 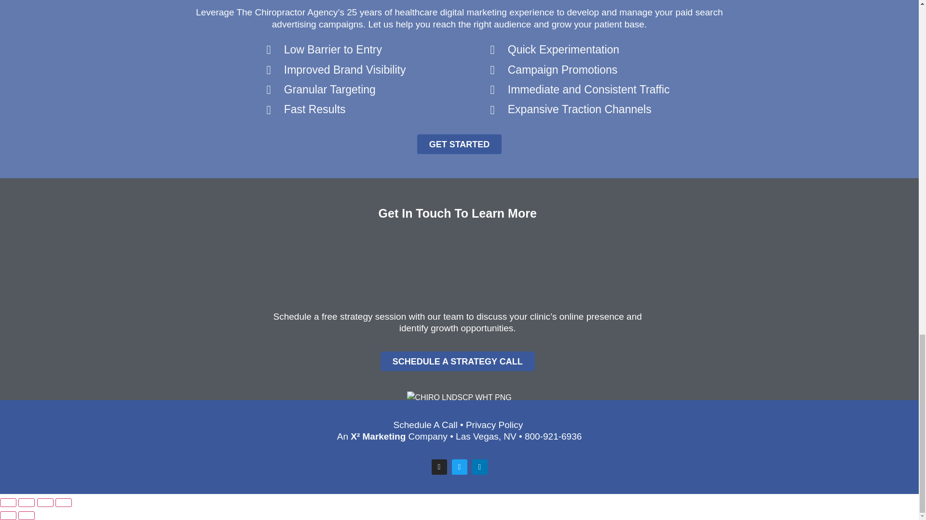 What do you see at coordinates (458, 361) in the screenshot?
I see `SCHEDULE A STRATEGY CALL` at bounding box center [458, 361].